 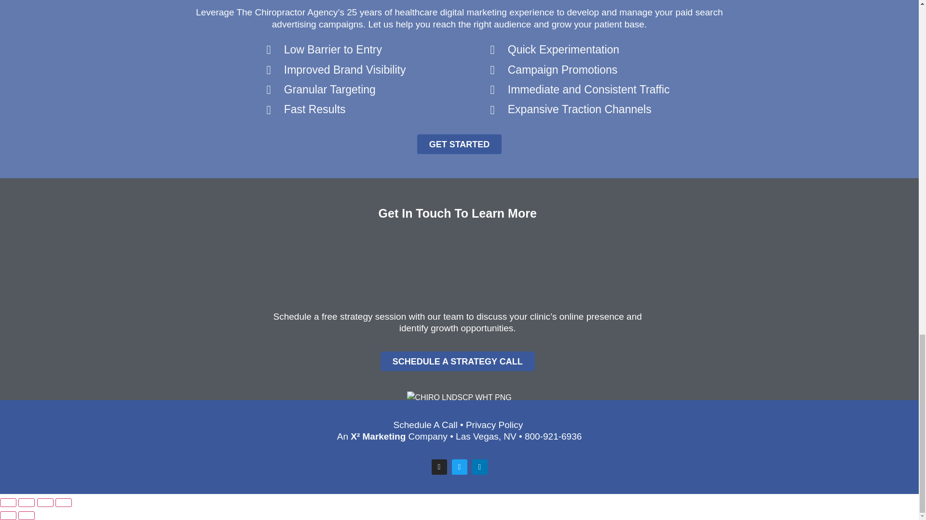 What do you see at coordinates (458, 361) in the screenshot?
I see `SCHEDULE A STRATEGY CALL` at bounding box center [458, 361].